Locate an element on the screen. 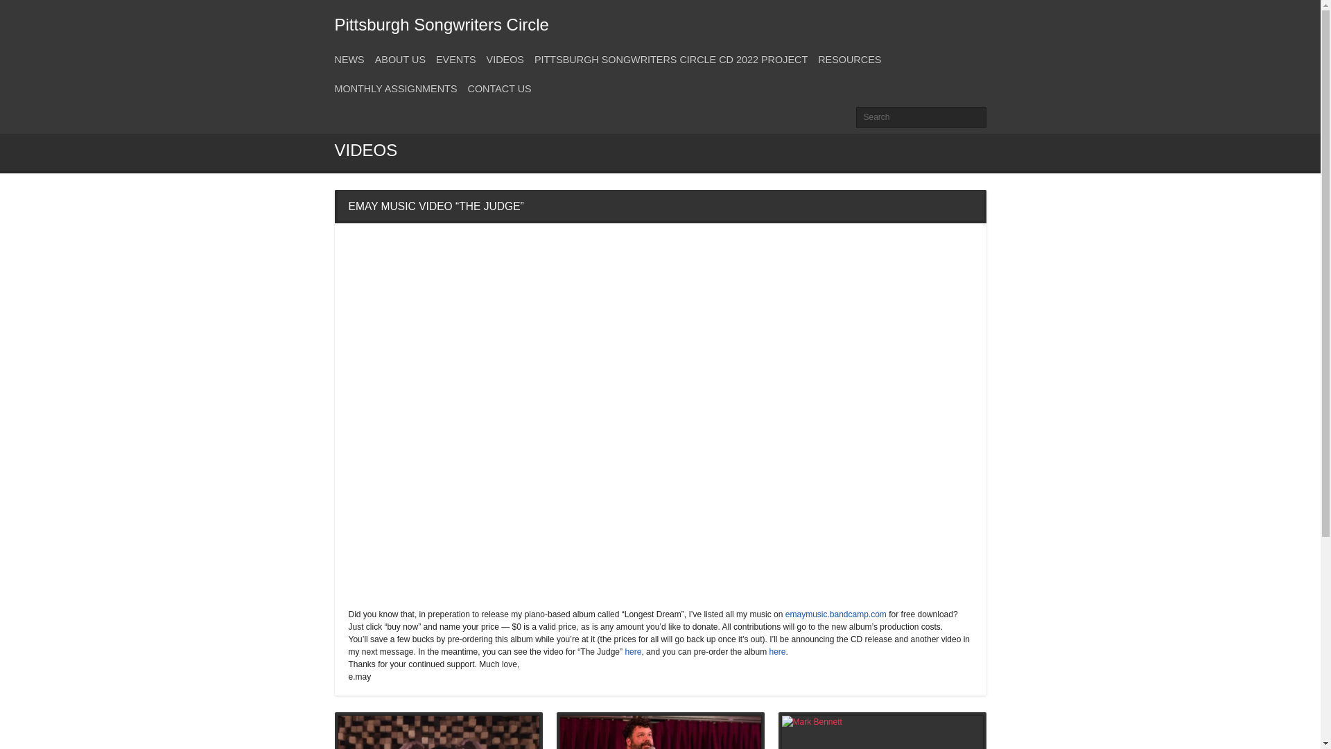 The height and width of the screenshot is (749, 1331). Search is located at coordinates (921, 117).